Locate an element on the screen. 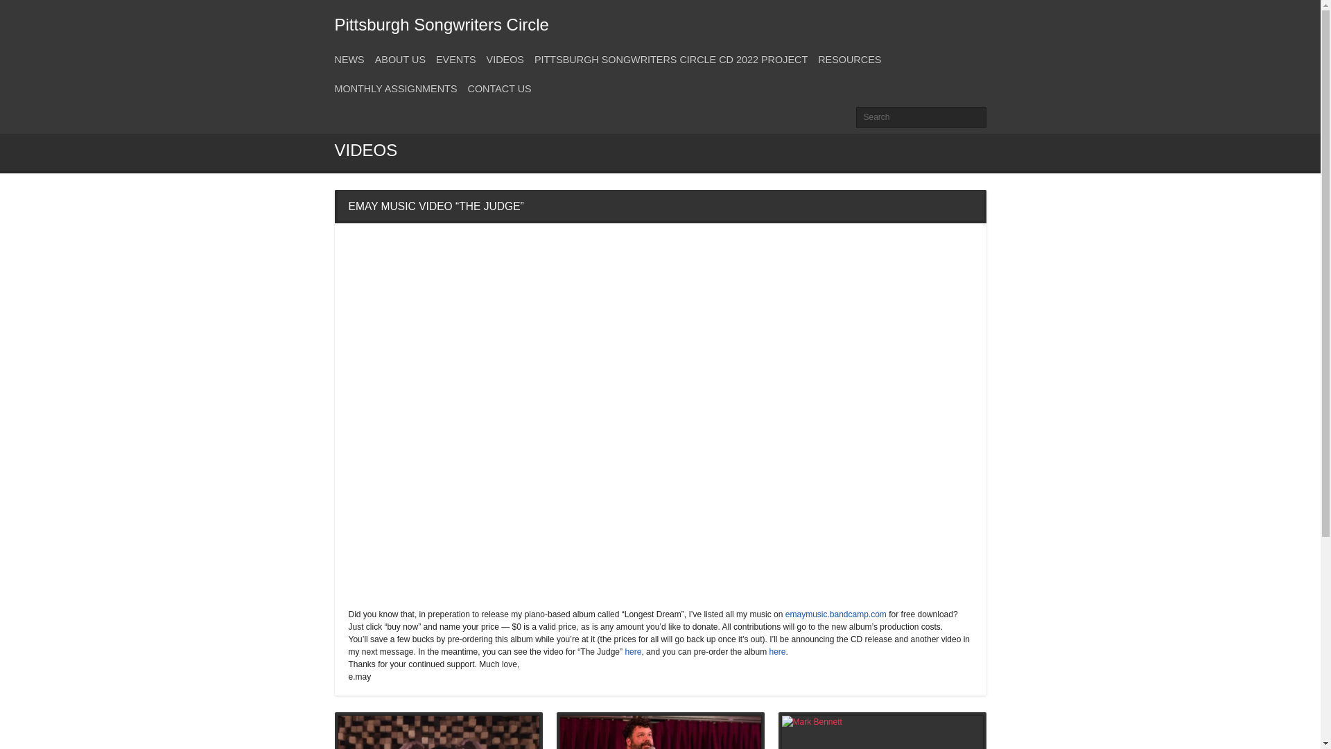 The height and width of the screenshot is (749, 1331). Search is located at coordinates (921, 117).